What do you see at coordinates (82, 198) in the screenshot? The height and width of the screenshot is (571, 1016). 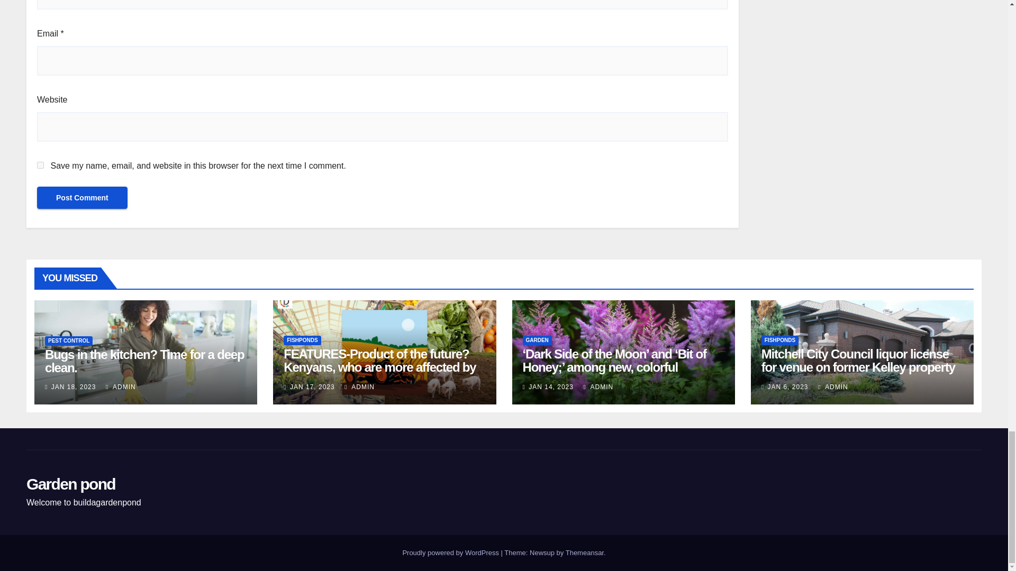 I see `Post Comment` at bounding box center [82, 198].